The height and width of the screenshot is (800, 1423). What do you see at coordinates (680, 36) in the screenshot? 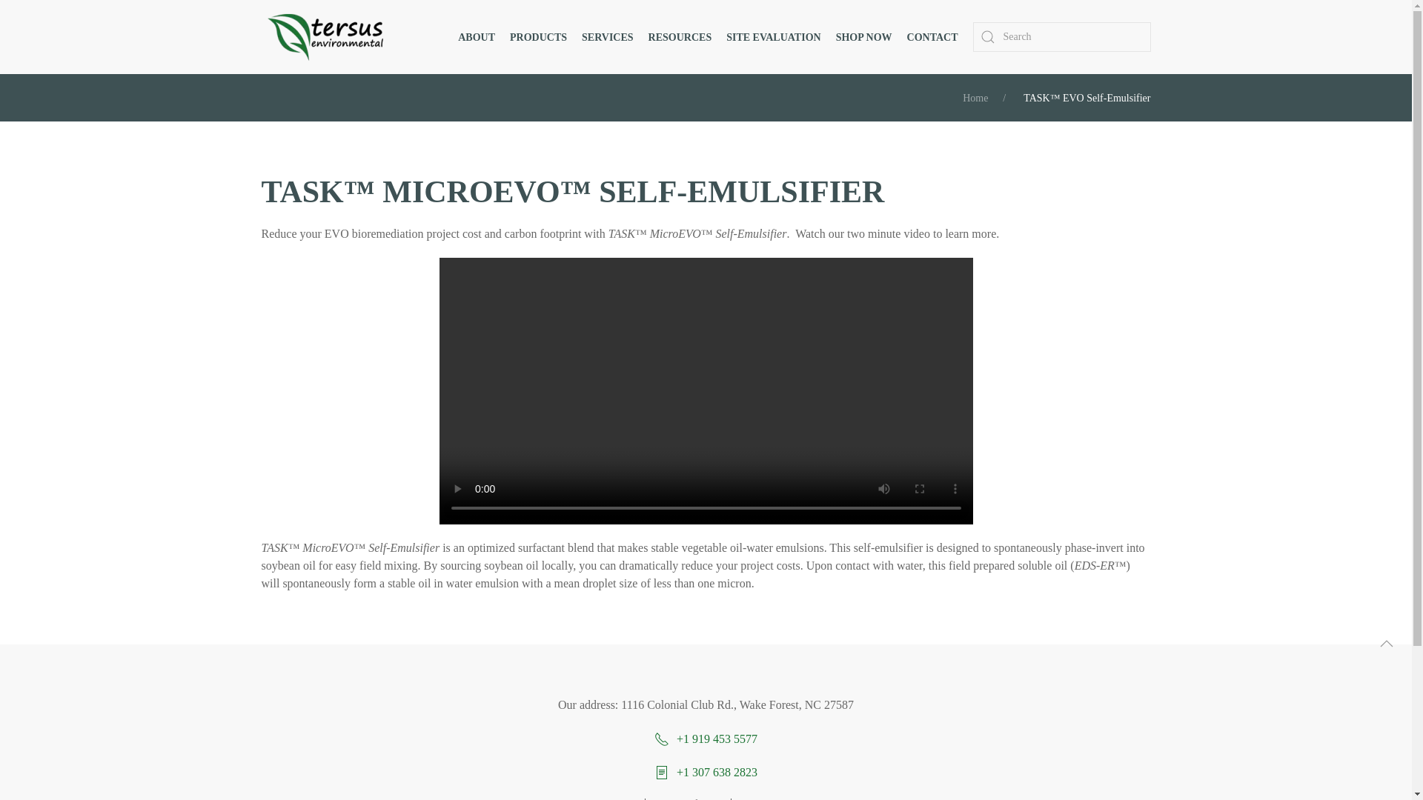
I see `Tersus Online Library ` at bounding box center [680, 36].